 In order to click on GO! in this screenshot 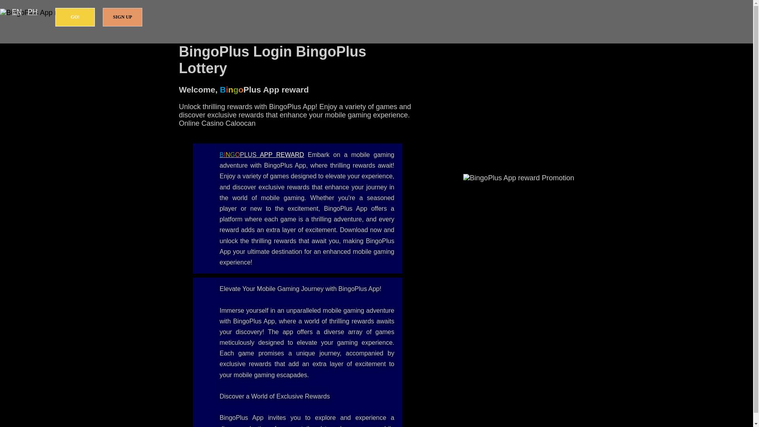, I will do `click(75, 17)`.